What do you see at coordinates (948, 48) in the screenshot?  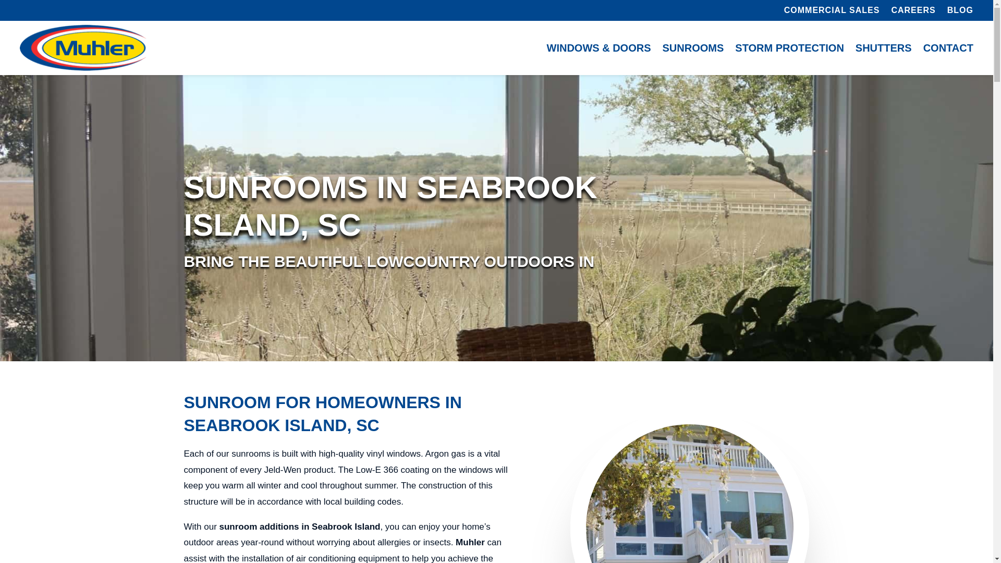 I see `CONTACT` at bounding box center [948, 48].